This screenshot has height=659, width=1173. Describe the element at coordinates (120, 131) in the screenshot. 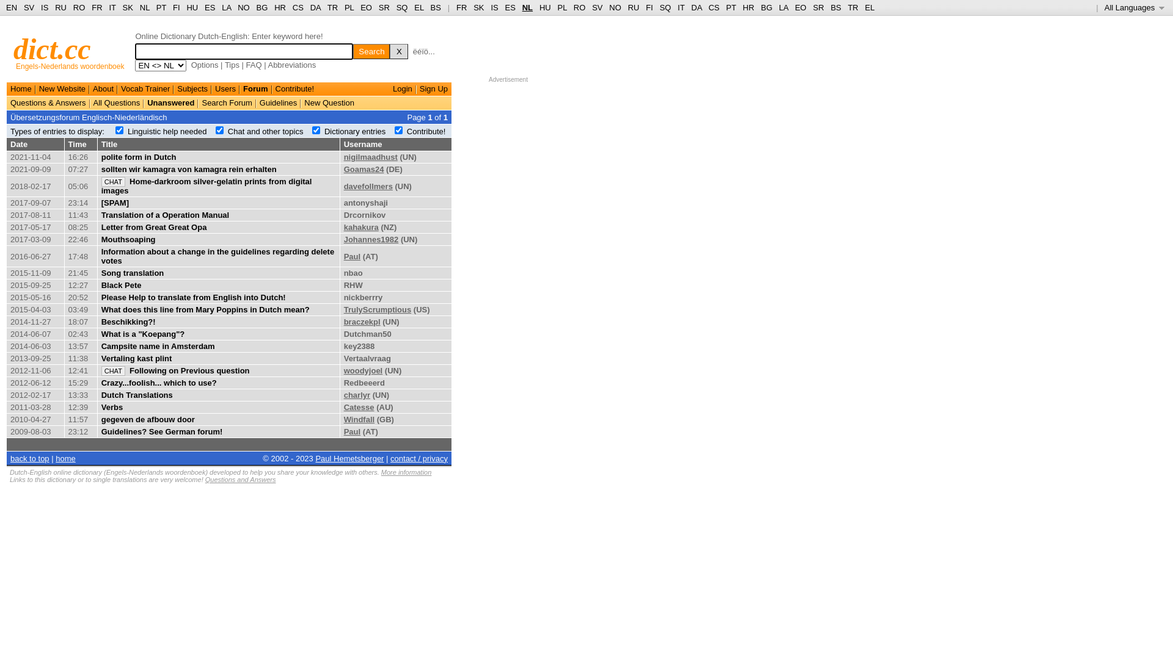

I see `on` at that location.